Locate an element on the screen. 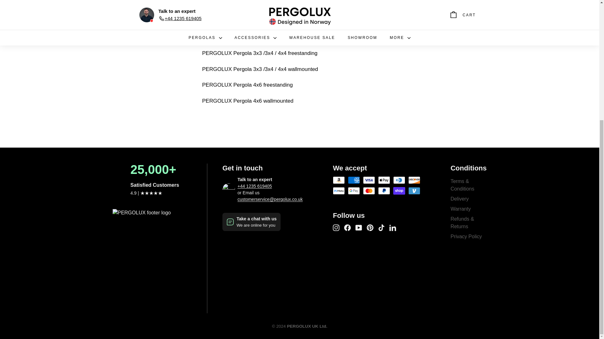 The height and width of the screenshot is (339, 604). PERGOLUX UK Ltd. on Pinterest is located at coordinates (370, 227).